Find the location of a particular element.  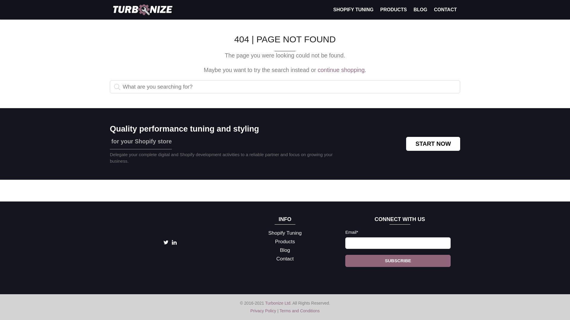

Turbonize is located at coordinates (170, 225).